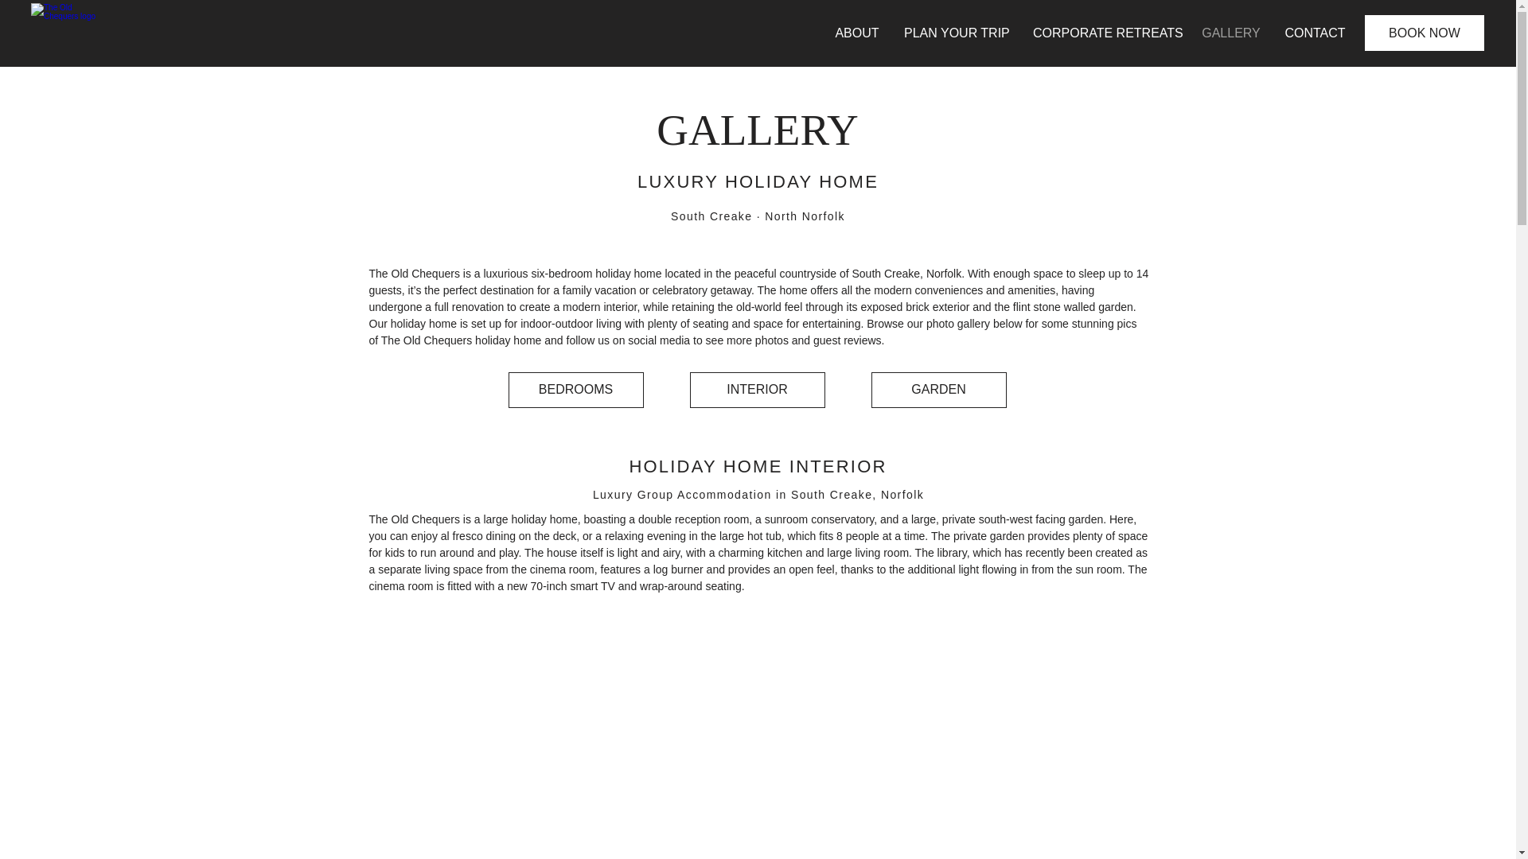 This screenshot has width=1528, height=859. What do you see at coordinates (1105, 33) in the screenshot?
I see `CORPORATE RETREATS` at bounding box center [1105, 33].